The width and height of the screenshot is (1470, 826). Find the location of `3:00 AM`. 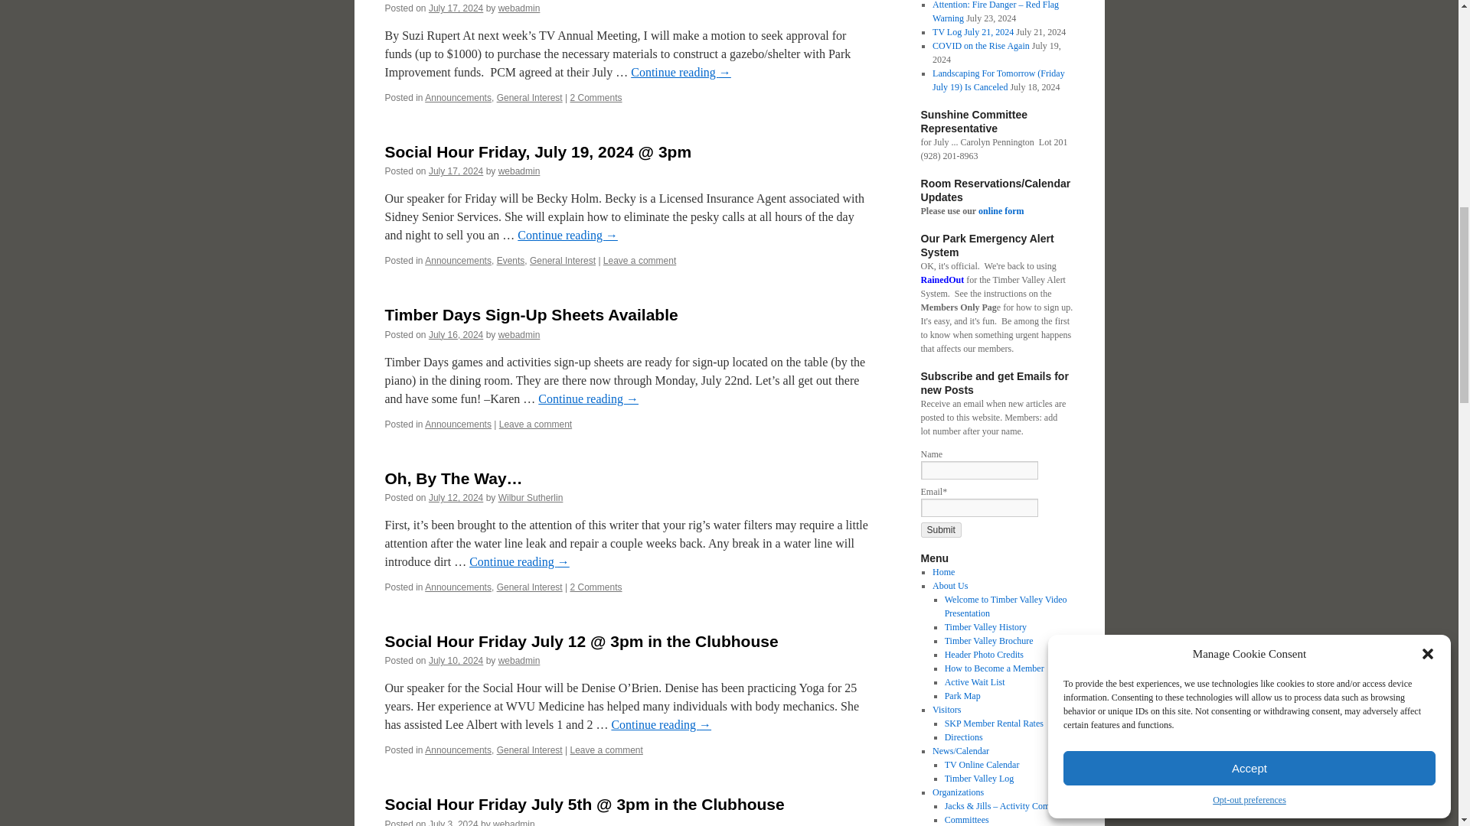

3:00 AM is located at coordinates (456, 171).